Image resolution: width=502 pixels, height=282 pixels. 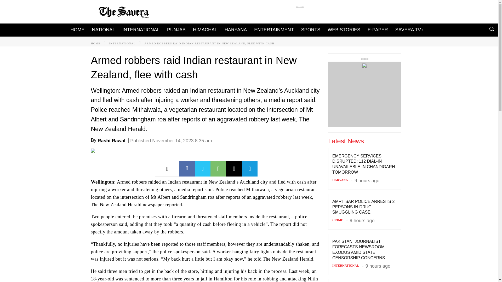 I want to click on Facebook, so click(x=187, y=169).